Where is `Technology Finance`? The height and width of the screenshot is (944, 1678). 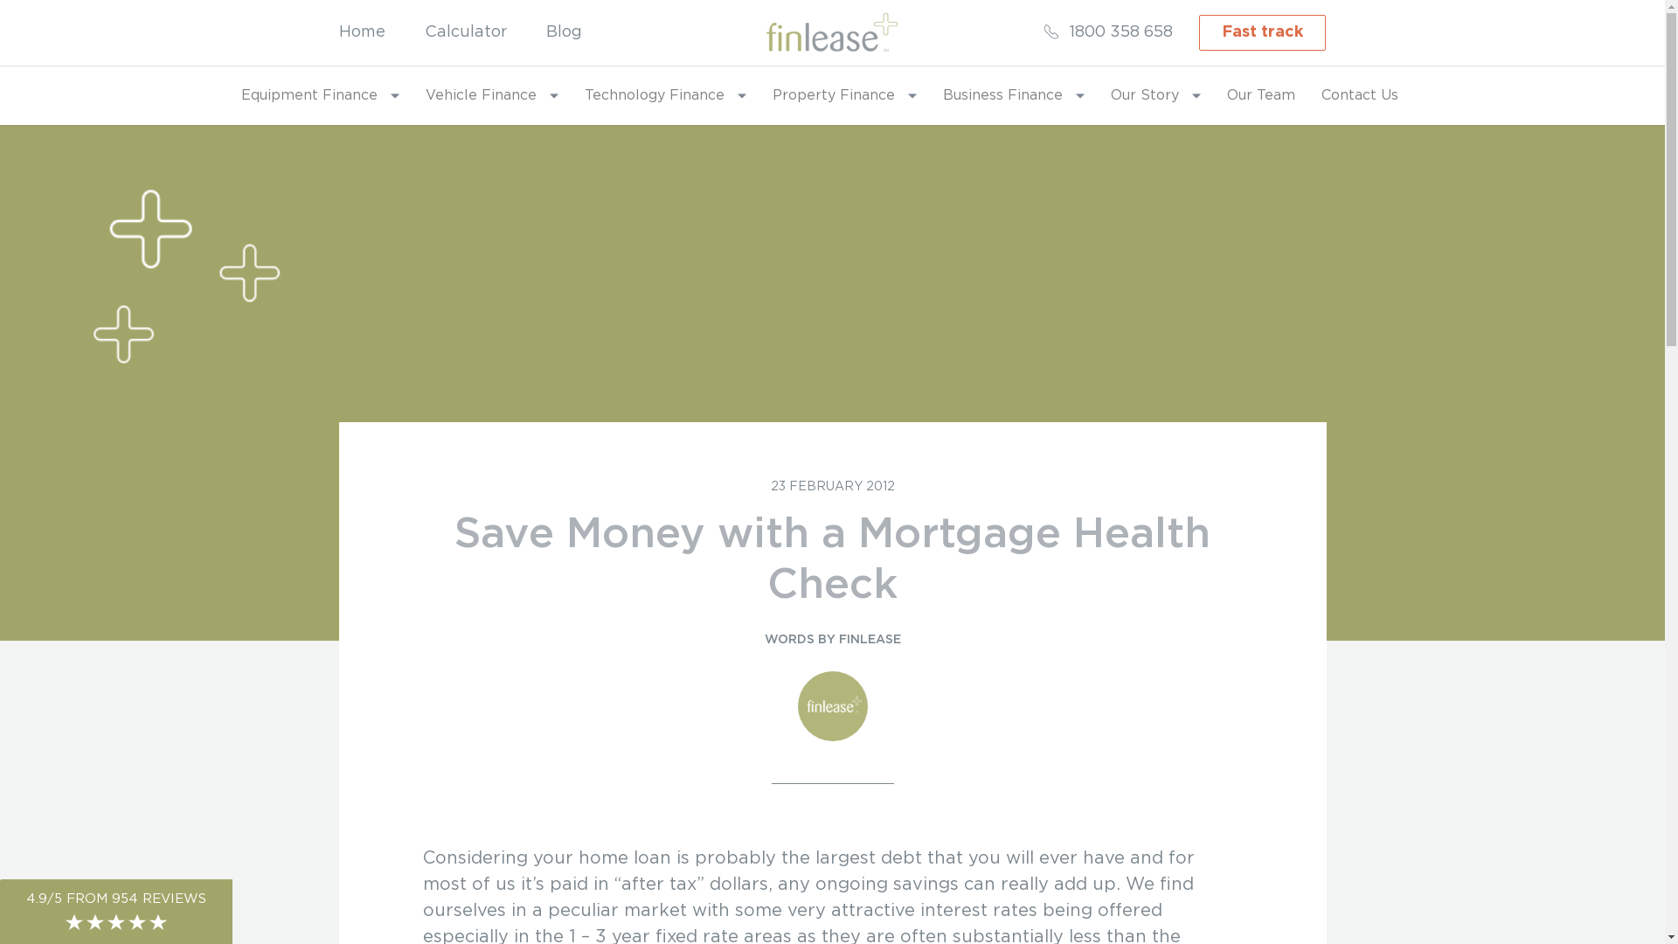
Technology Finance is located at coordinates (664, 96).